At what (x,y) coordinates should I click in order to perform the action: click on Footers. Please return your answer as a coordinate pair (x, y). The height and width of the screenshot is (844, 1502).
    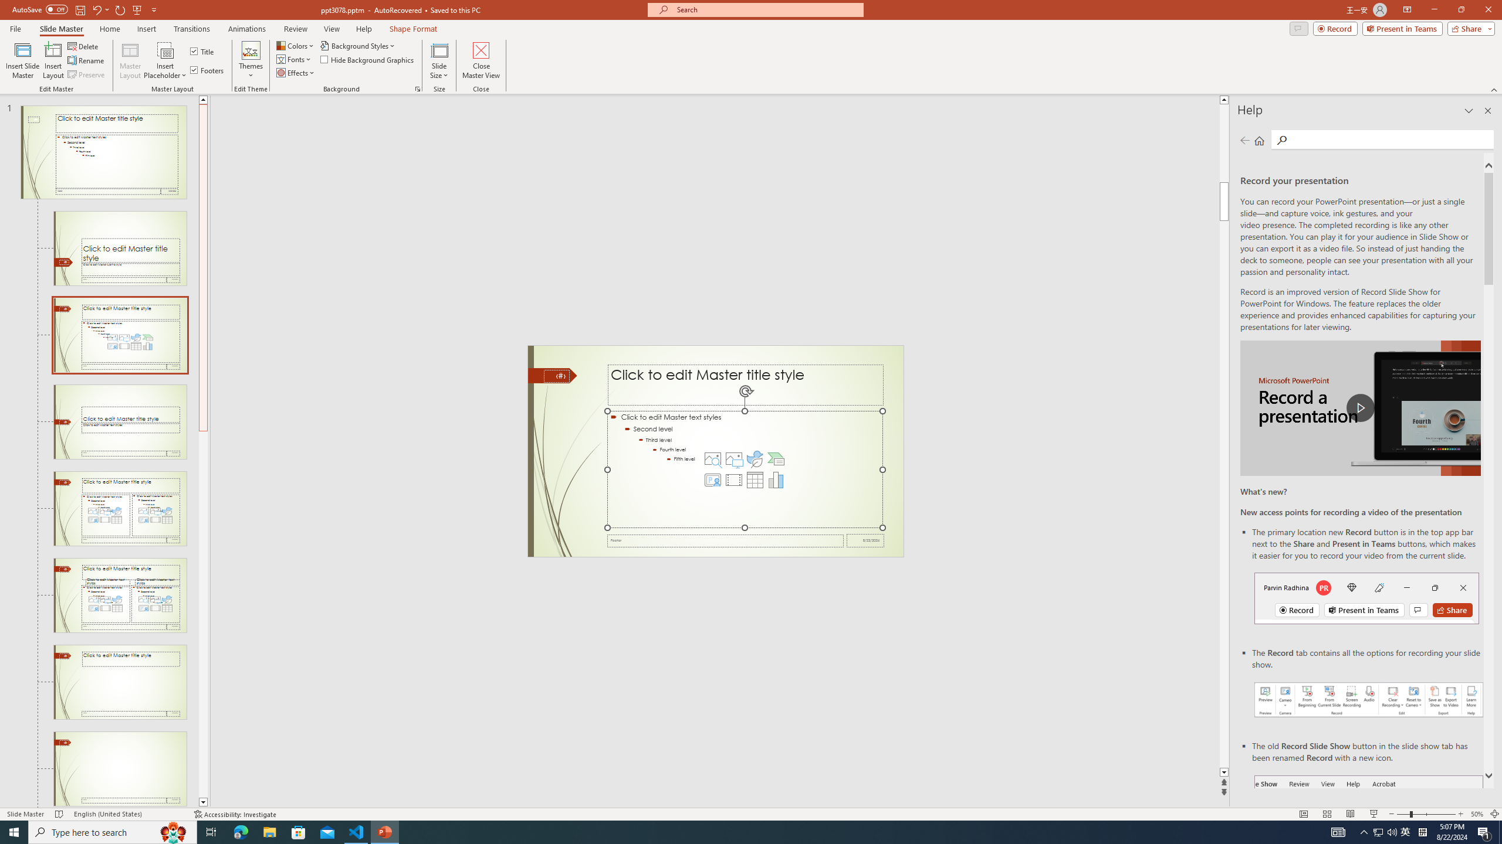
    Looking at the image, I should click on (208, 70).